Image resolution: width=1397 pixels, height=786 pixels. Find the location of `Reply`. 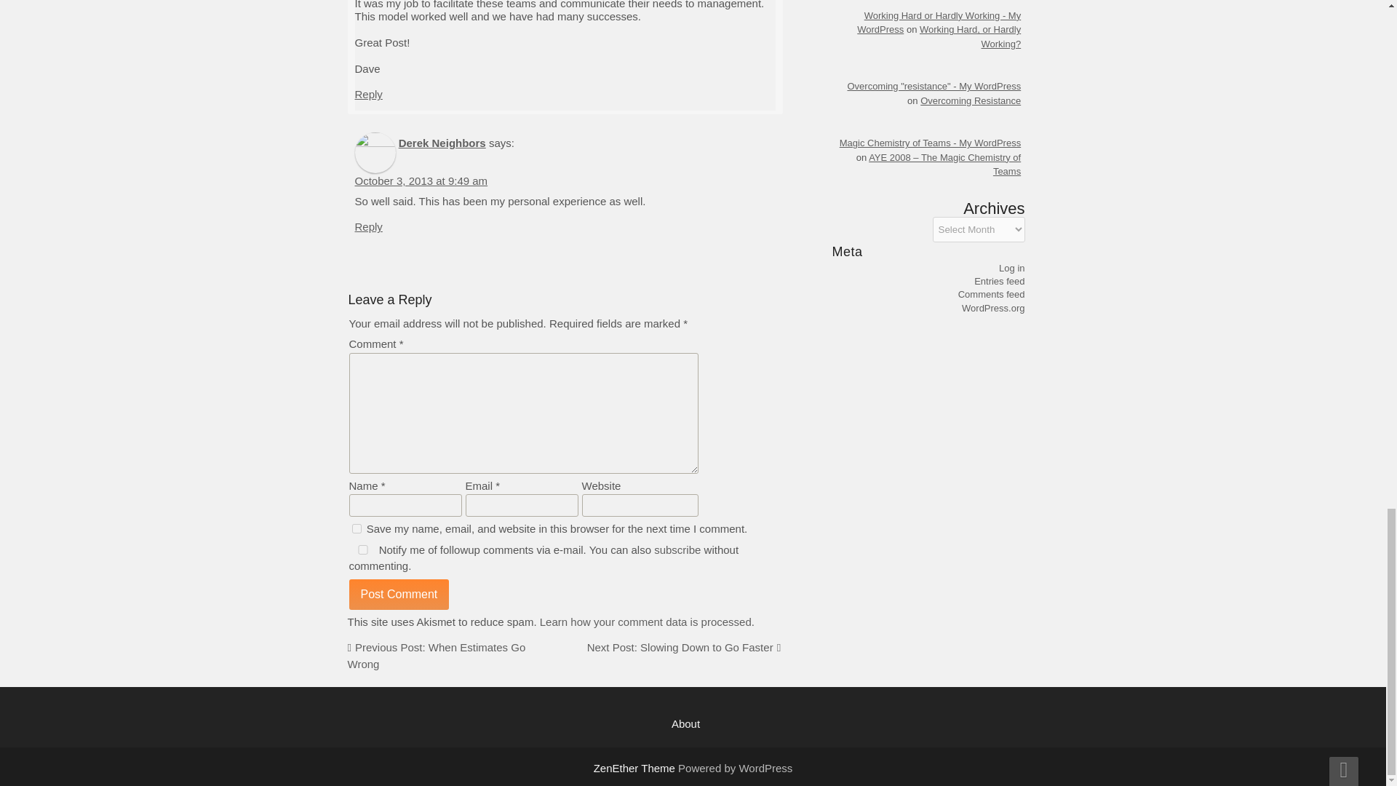

Reply is located at coordinates (368, 226).